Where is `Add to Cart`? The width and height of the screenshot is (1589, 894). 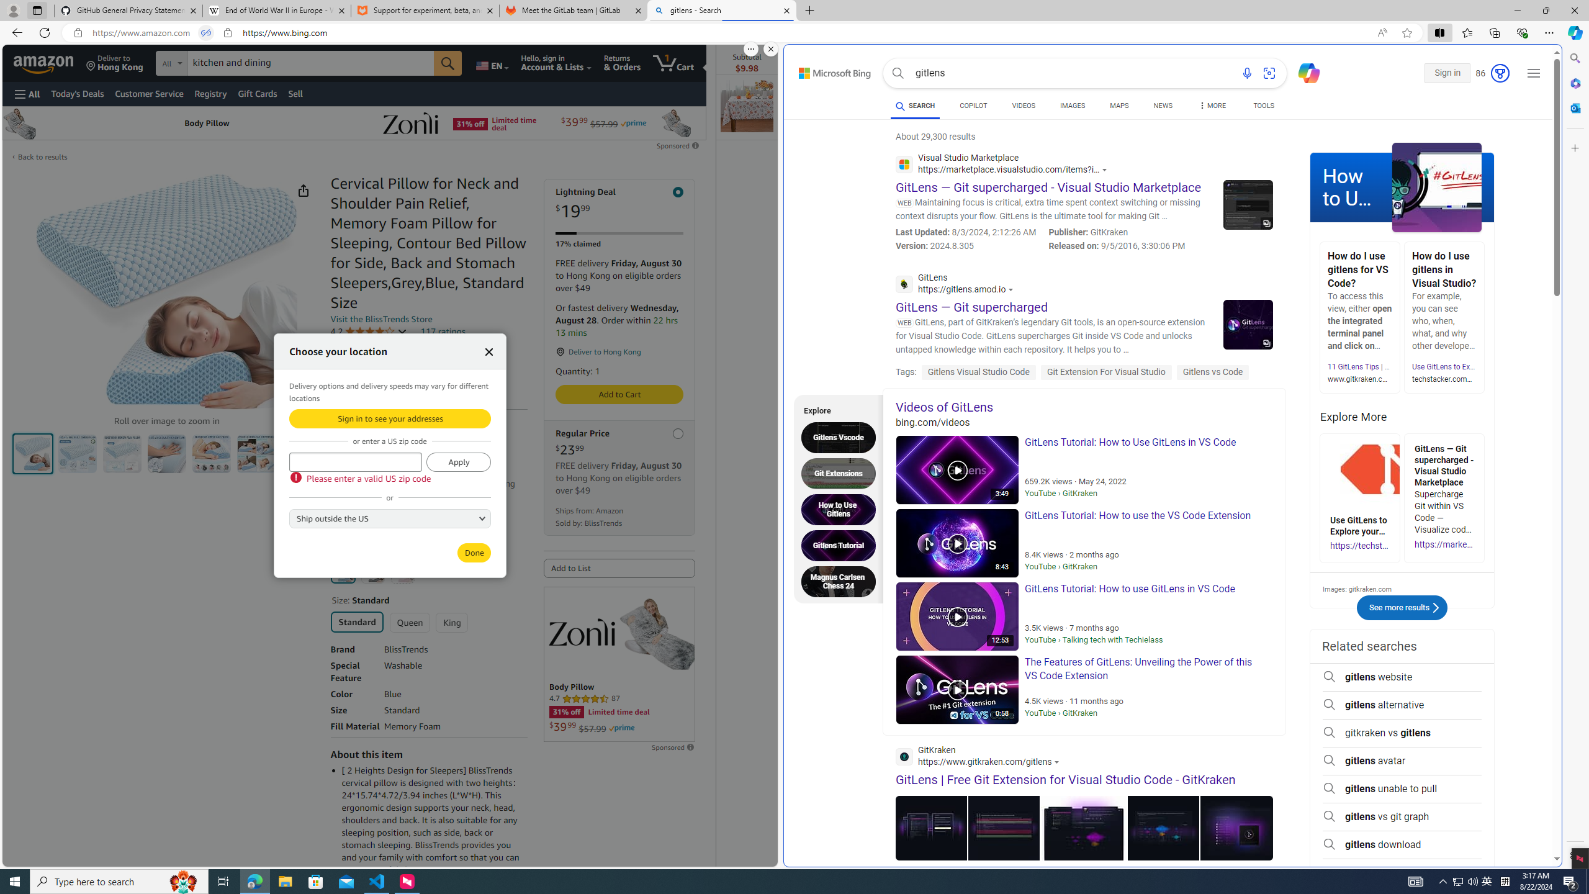
Add to Cart is located at coordinates (619, 394).